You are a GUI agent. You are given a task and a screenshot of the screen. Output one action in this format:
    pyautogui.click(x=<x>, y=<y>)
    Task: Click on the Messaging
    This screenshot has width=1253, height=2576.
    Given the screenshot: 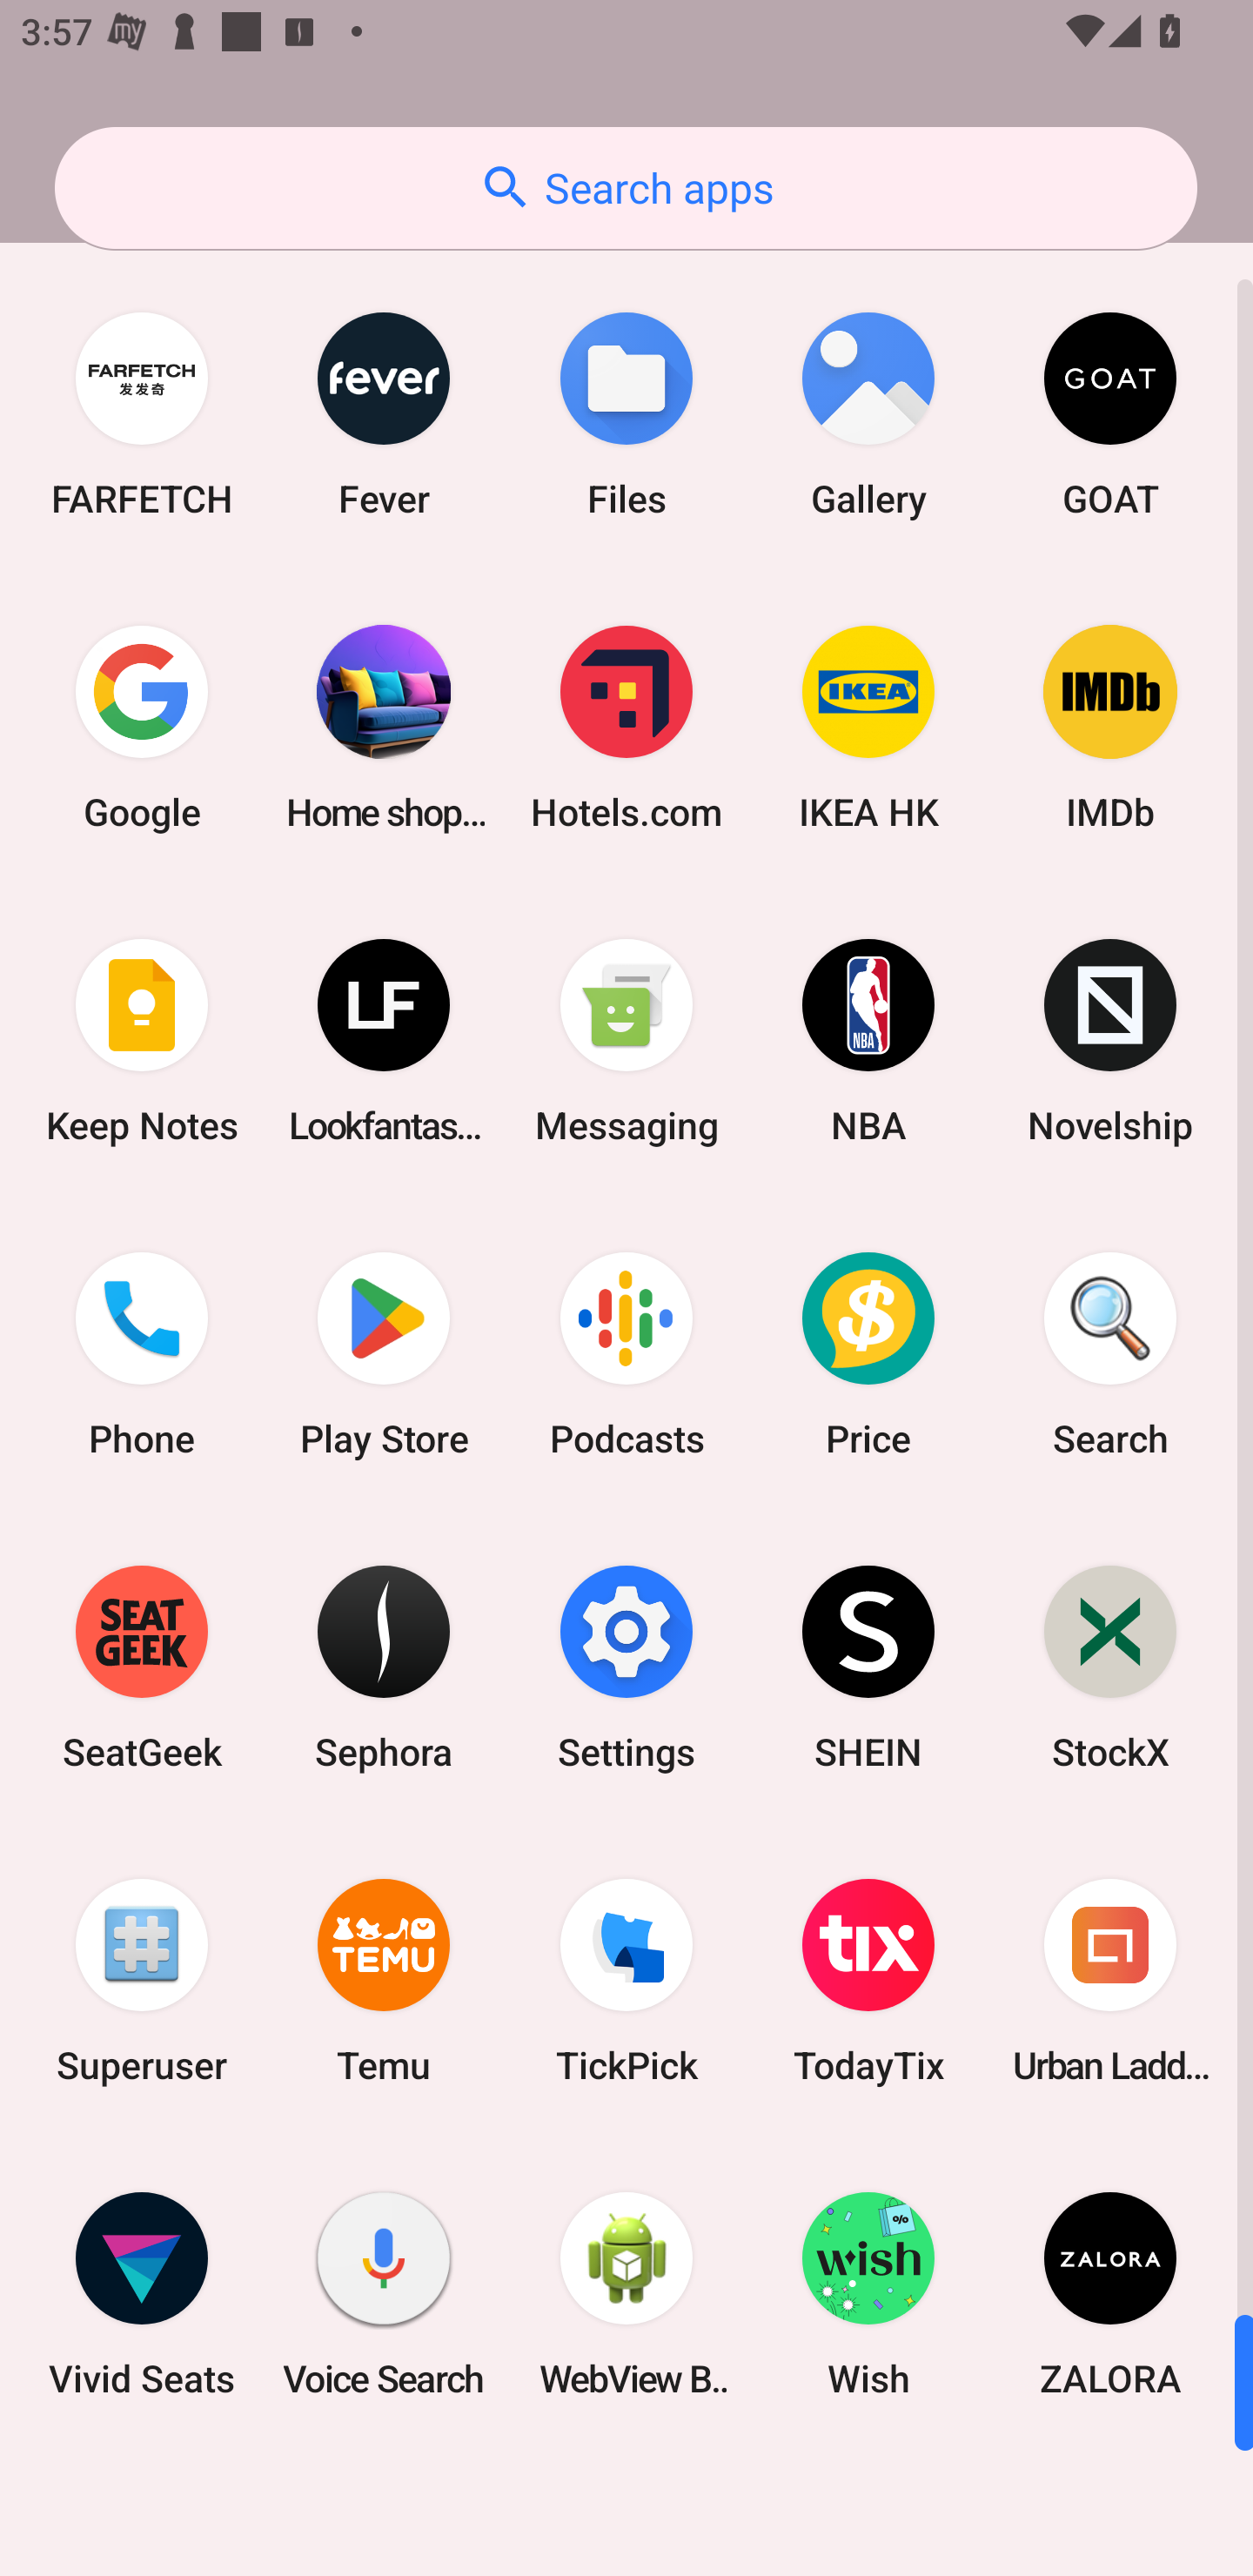 What is the action you would take?
    pyautogui.click(x=626, y=1041)
    